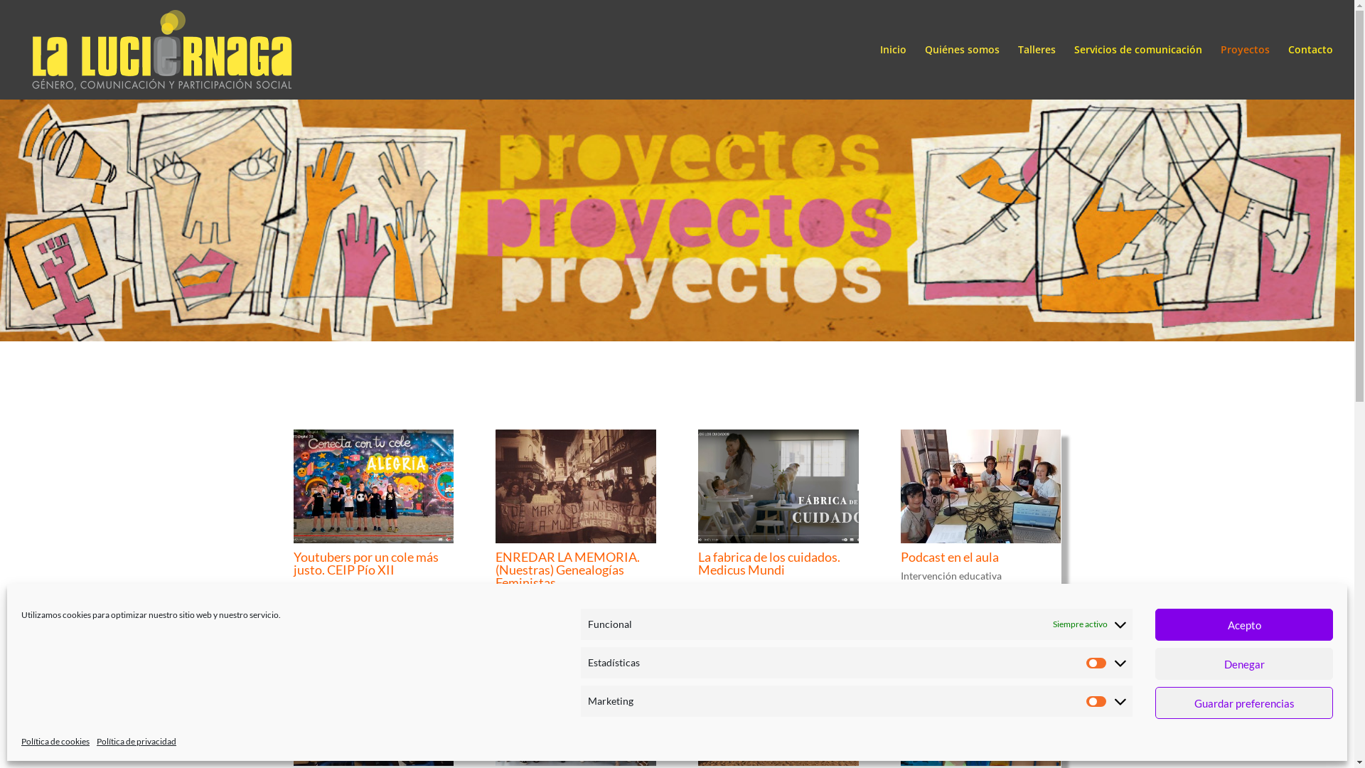 This screenshot has height=768, width=1365. Describe the element at coordinates (950, 557) in the screenshot. I see `Podcast en el aula` at that location.